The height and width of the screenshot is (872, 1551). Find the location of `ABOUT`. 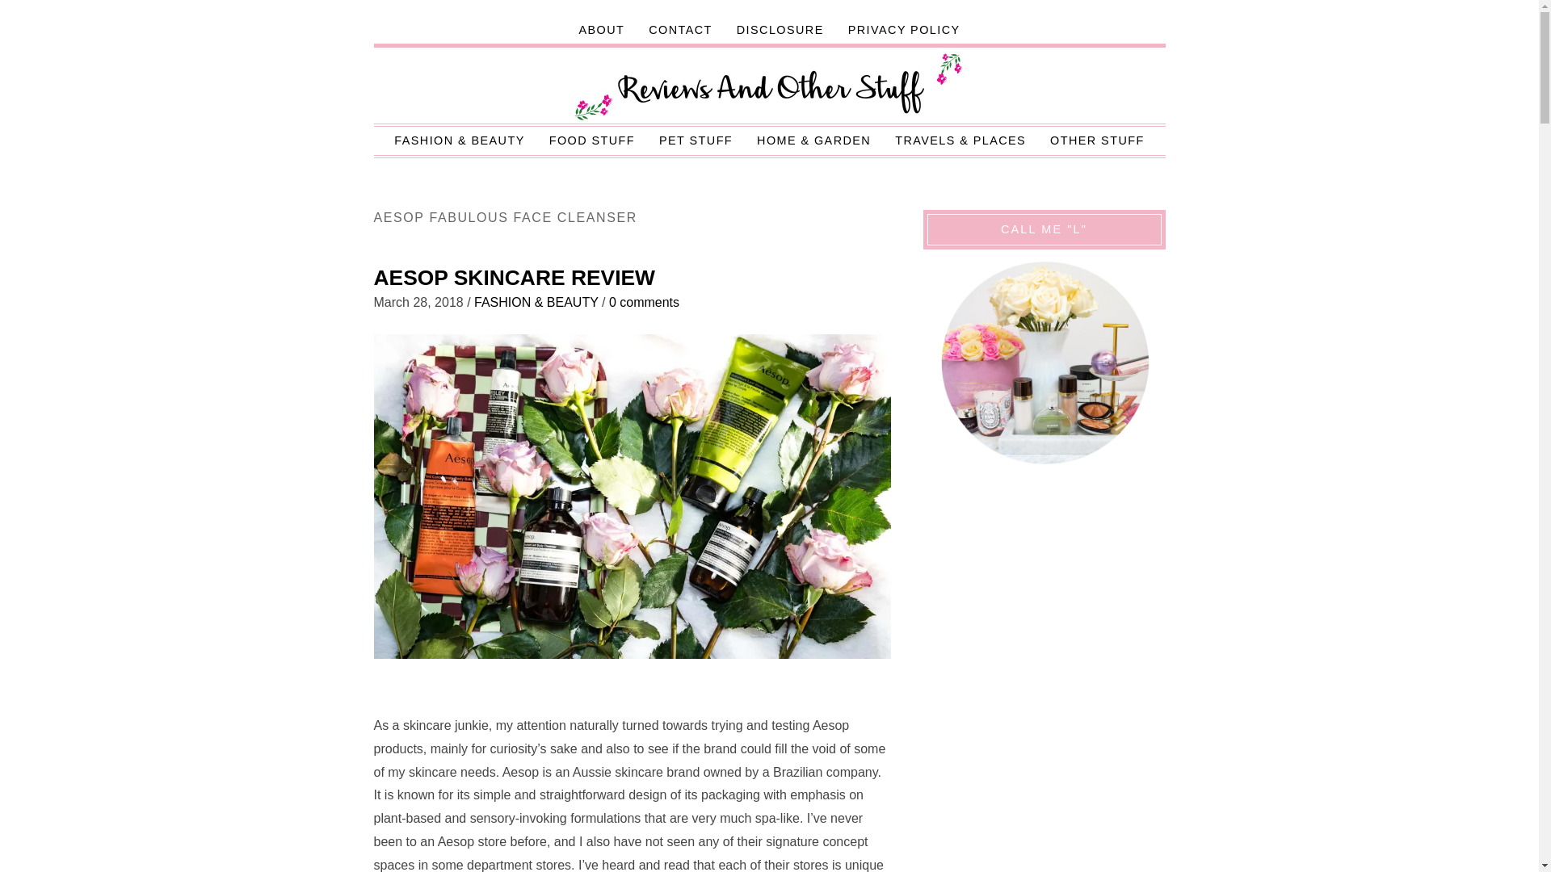

ABOUT is located at coordinates (601, 30).